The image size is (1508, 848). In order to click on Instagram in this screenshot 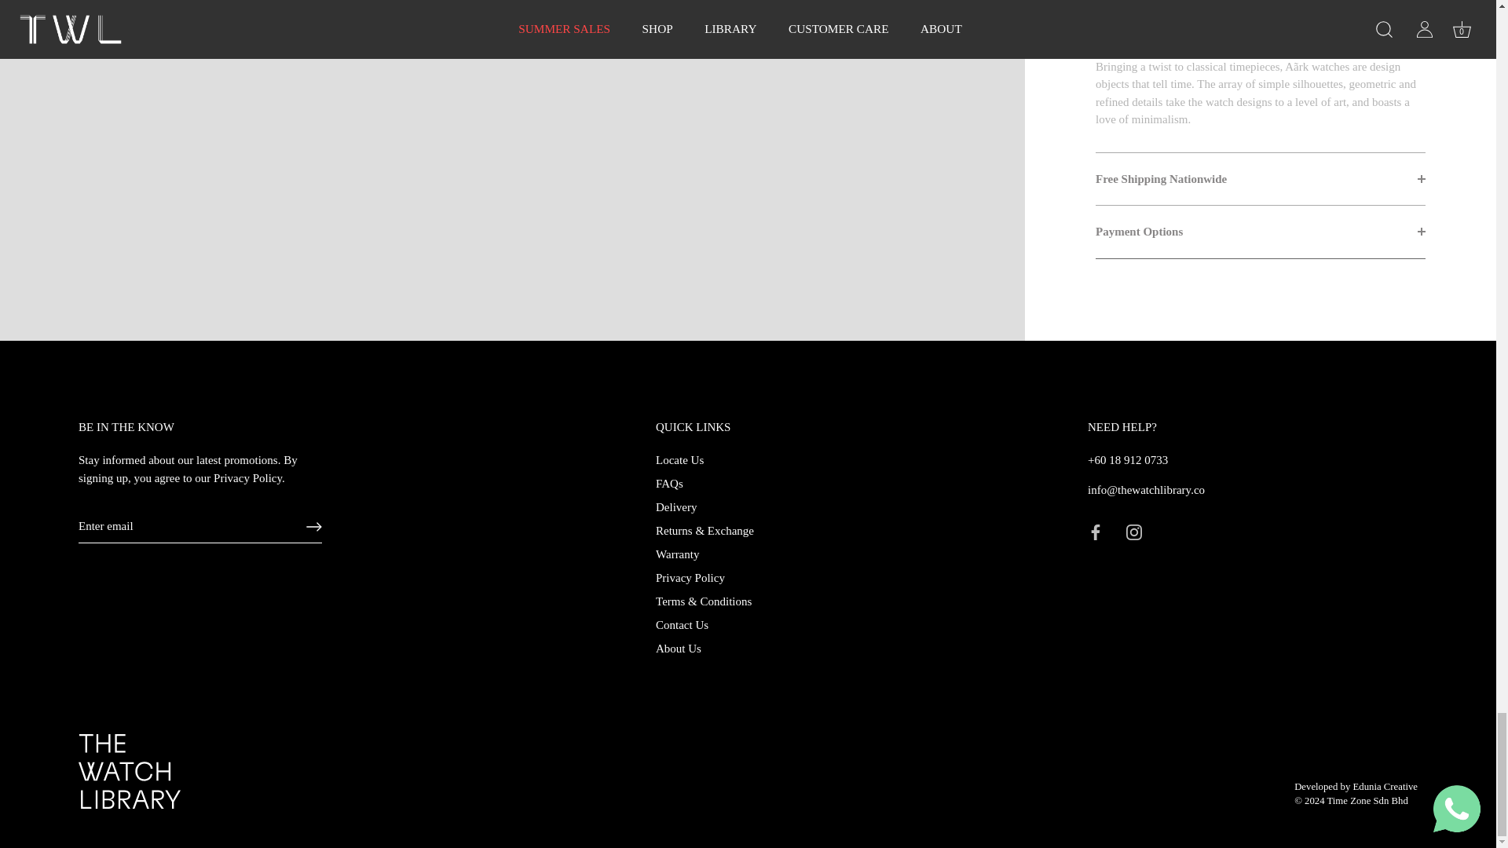, I will do `click(1134, 532)`.